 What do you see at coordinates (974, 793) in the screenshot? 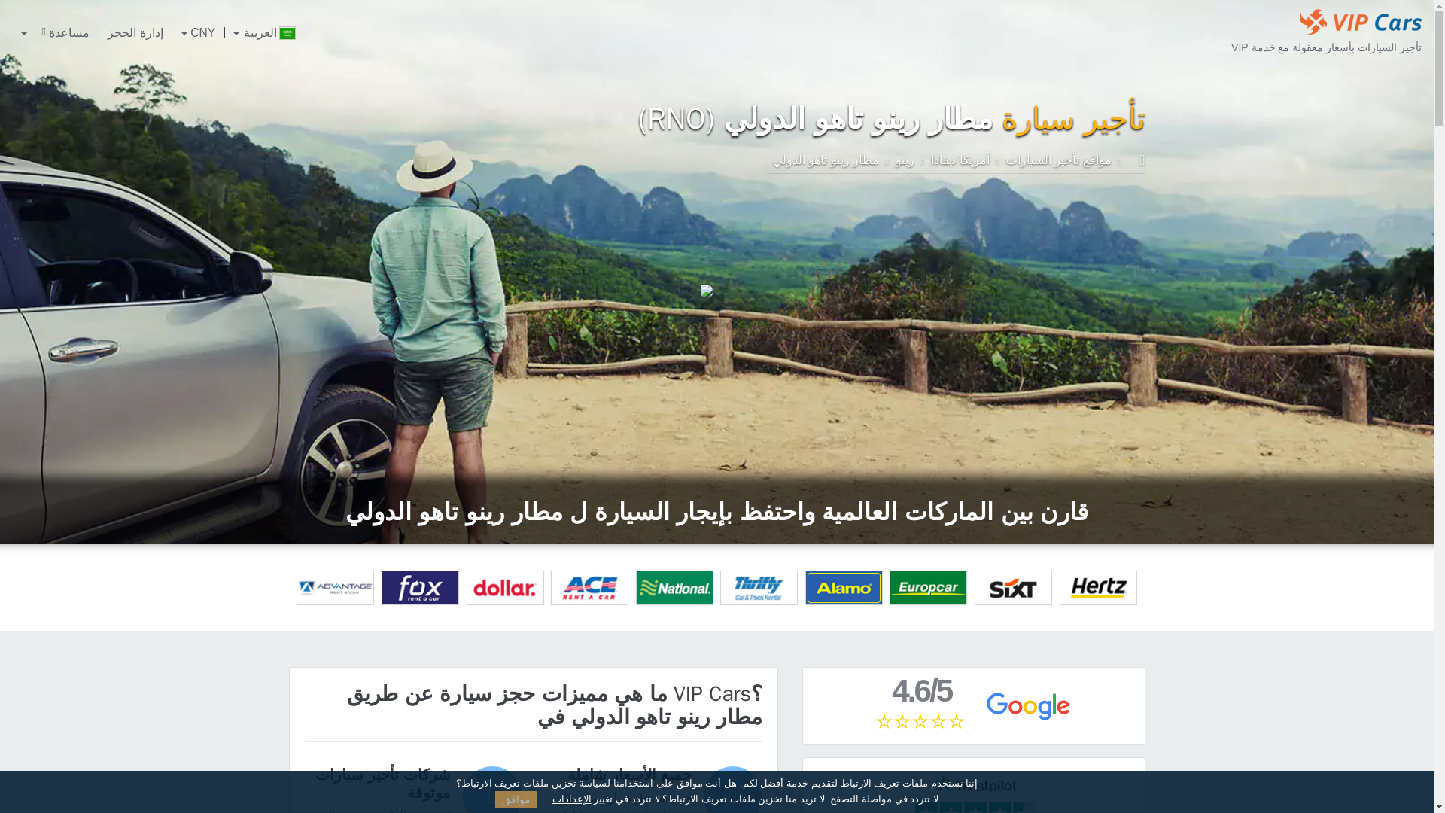
I see `Customer reviews powered by Trustpilot` at bounding box center [974, 793].